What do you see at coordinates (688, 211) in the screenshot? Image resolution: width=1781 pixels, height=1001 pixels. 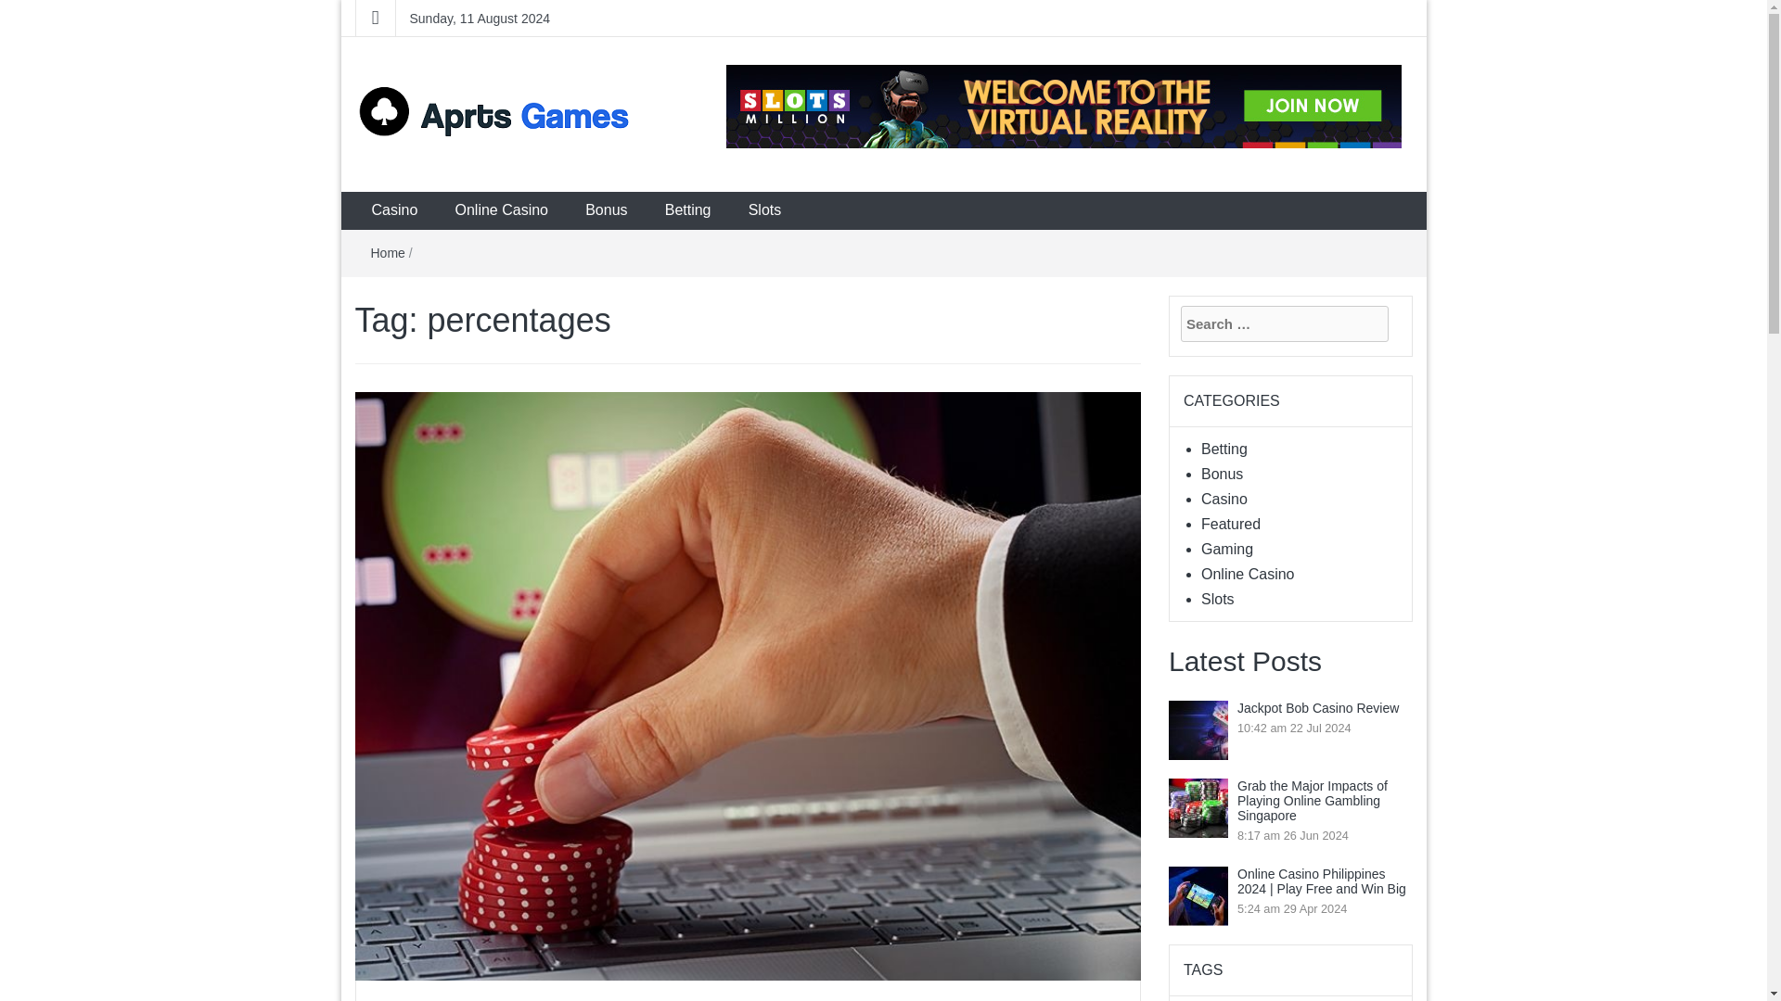 I see `Betting` at bounding box center [688, 211].